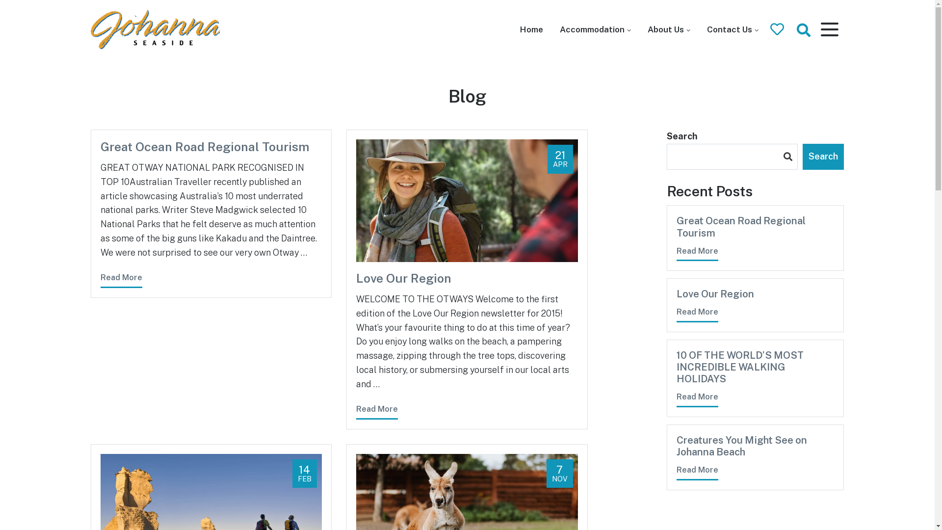 This screenshot has height=530, width=942. What do you see at coordinates (116, 68) in the screenshot?
I see `Johanna Seaside` at bounding box center [116, 68].